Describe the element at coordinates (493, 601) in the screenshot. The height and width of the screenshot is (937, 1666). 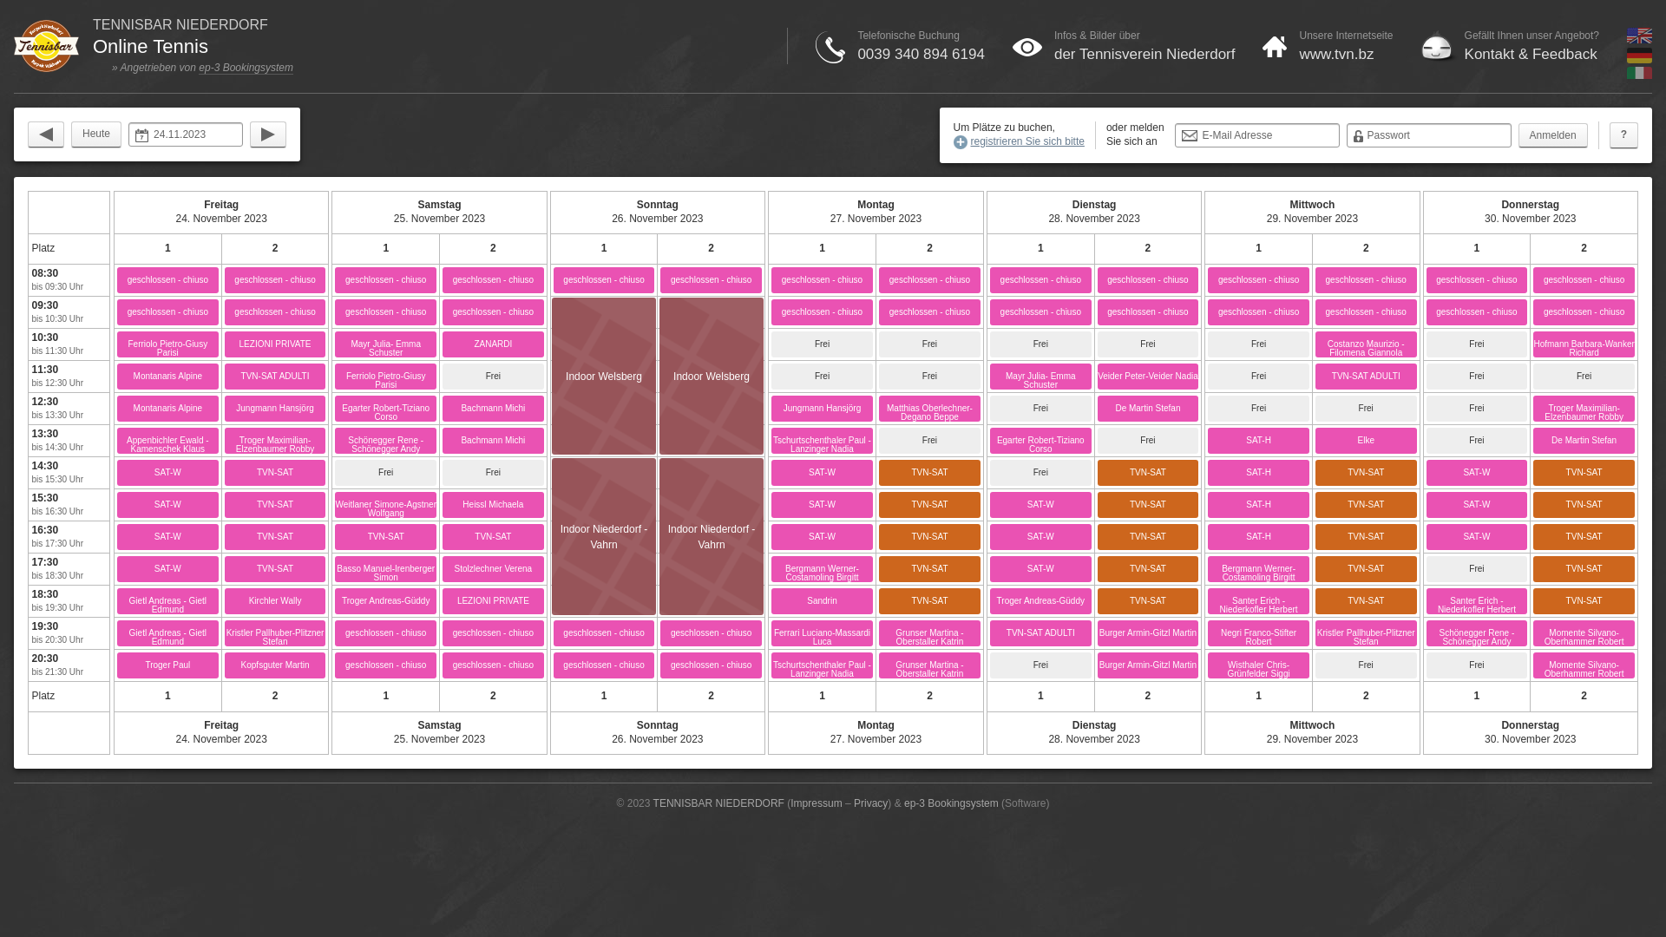
I see `LEZIONI PRIVATE` at that location.